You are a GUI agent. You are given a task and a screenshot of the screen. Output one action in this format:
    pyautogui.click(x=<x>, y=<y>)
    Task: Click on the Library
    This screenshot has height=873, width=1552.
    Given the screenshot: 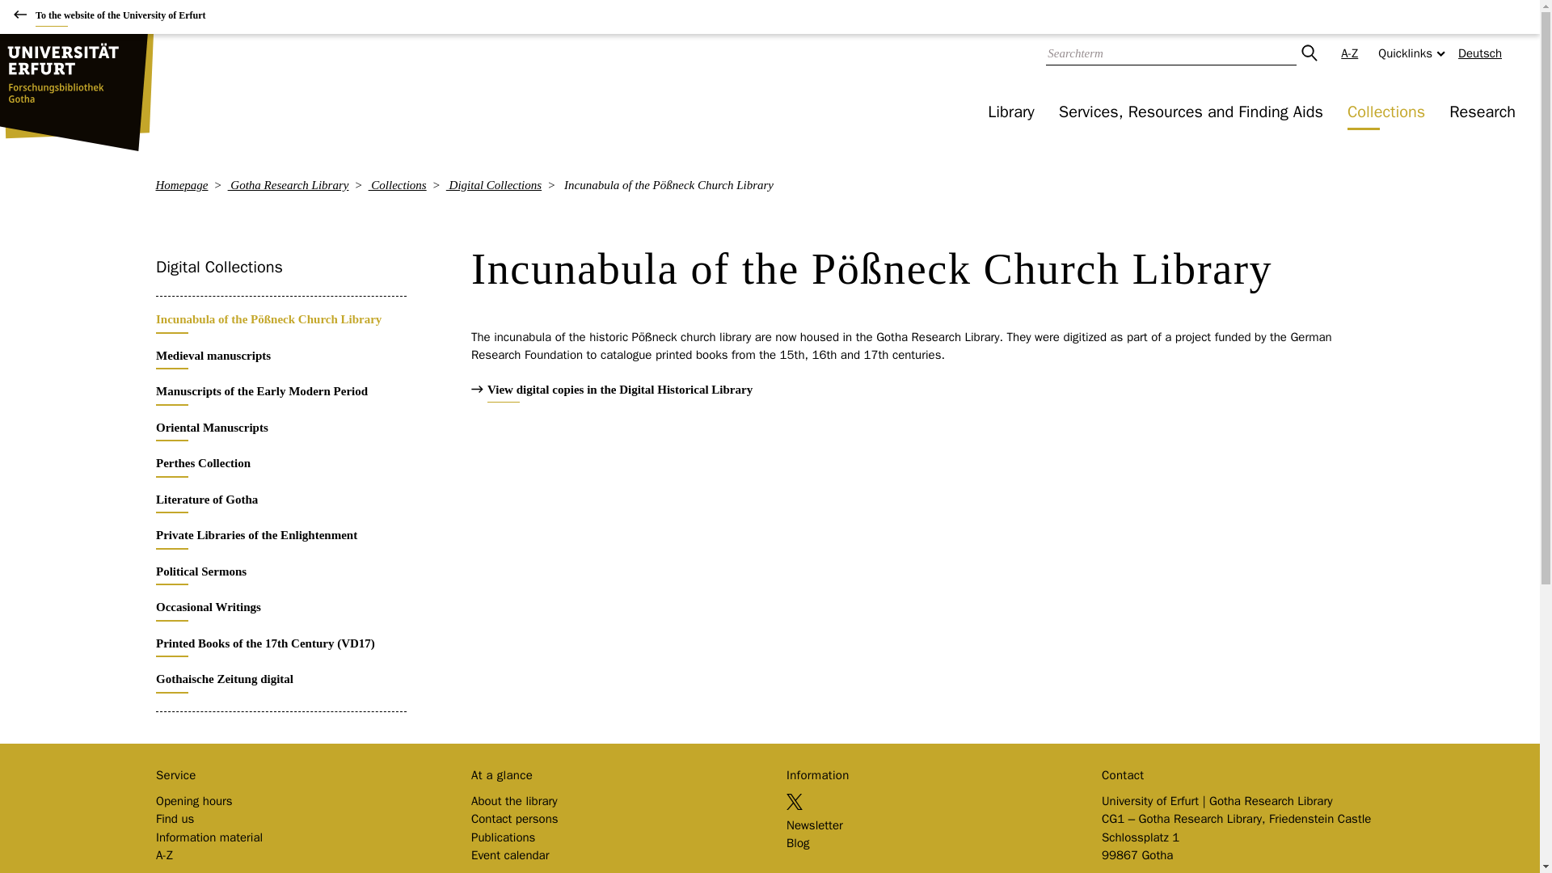 What is the action you would take?
    pyautogui.click(x=1010, y=112)
    